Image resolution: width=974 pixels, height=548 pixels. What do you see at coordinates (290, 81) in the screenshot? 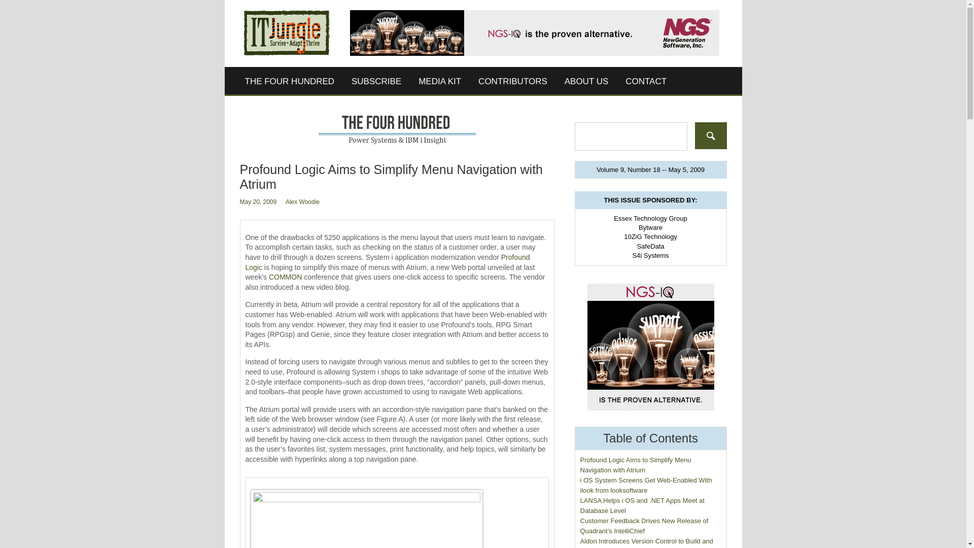
I see `THE FOUR HUNDRED` at bounding box center [290, 81].